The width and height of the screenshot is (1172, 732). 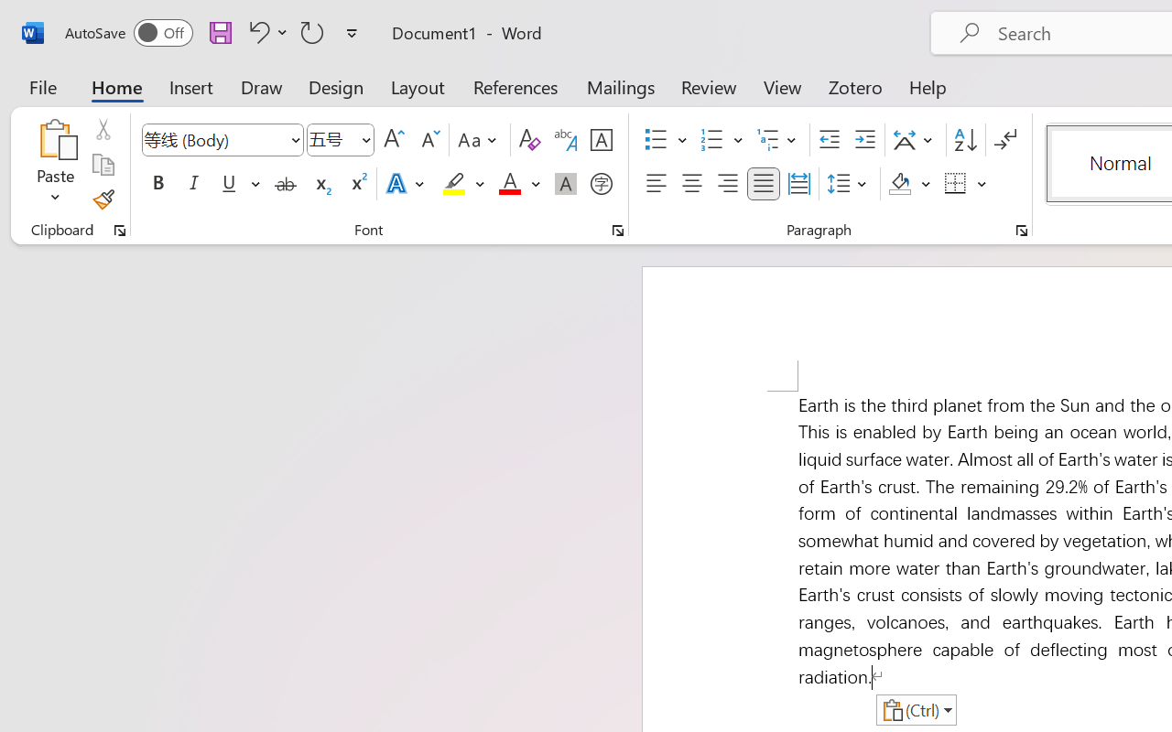 I want to click on Character Shading, so click(x=566, y=184).